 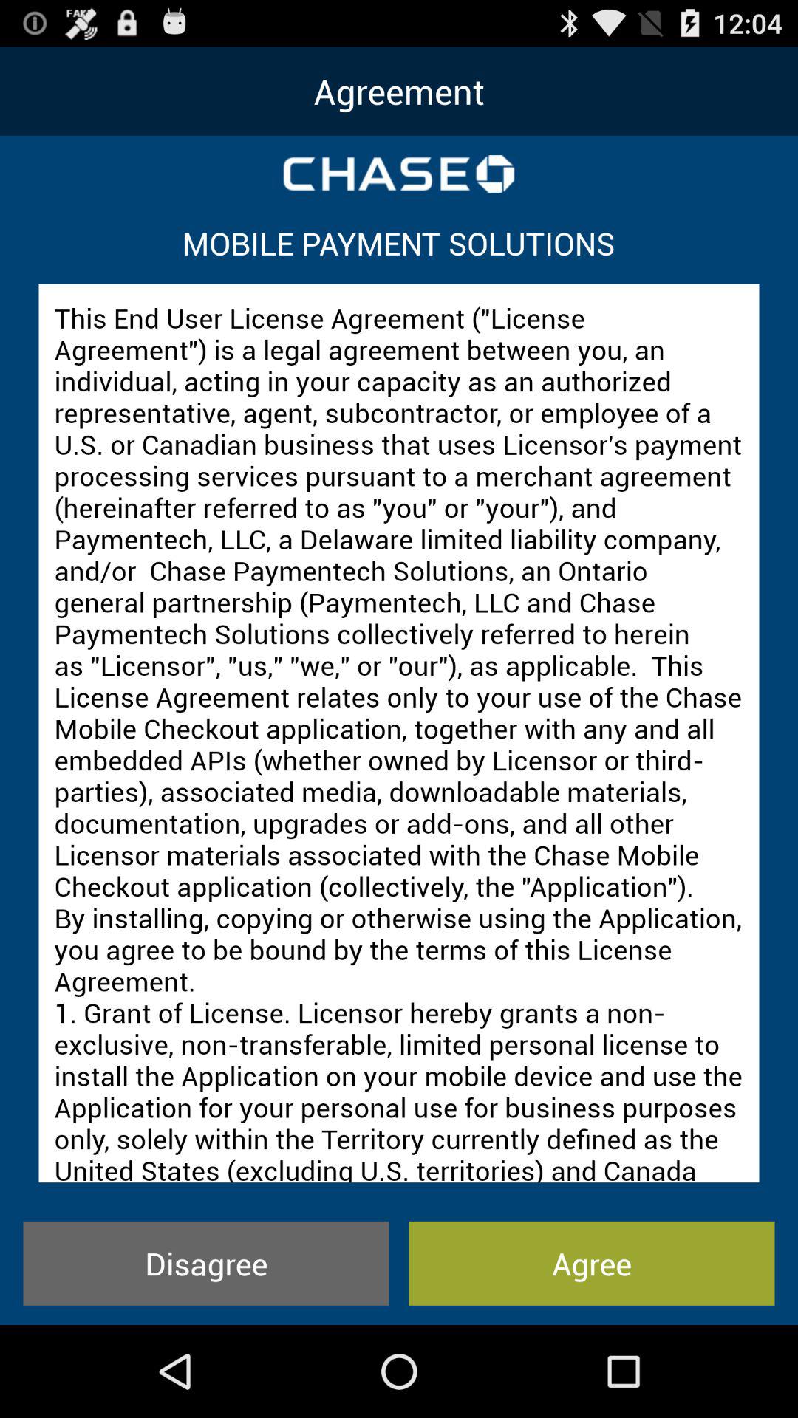 What do you see at coordinates (205, 1263) in the screenshot?
I see `launch item below the this end user icon` at bounding box center [205, 1263].